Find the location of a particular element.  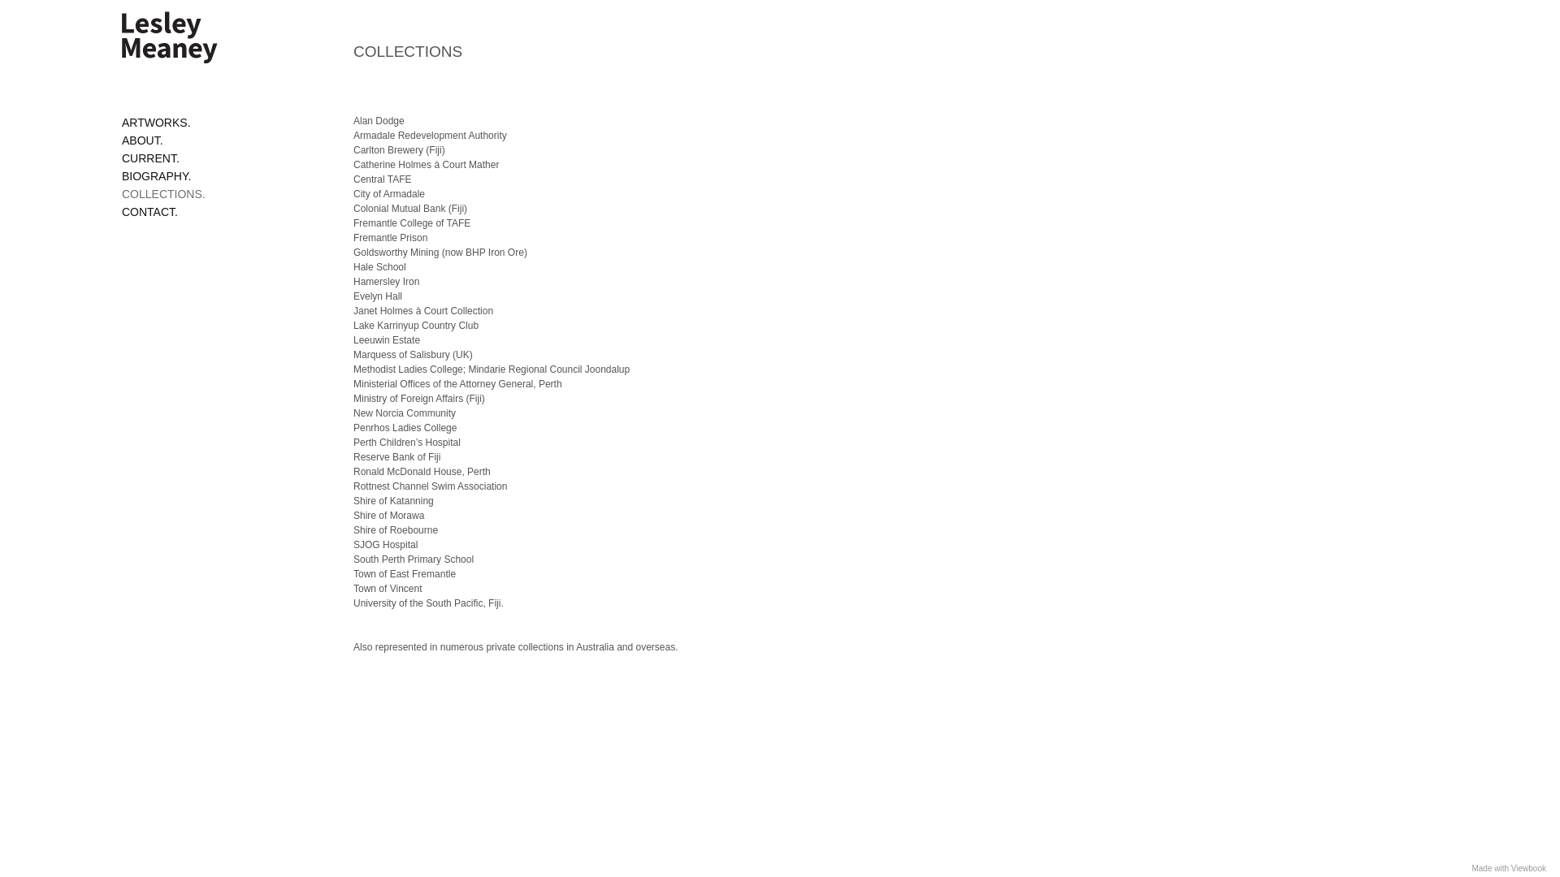

CURRENT. is located at coordinates (151, 158).